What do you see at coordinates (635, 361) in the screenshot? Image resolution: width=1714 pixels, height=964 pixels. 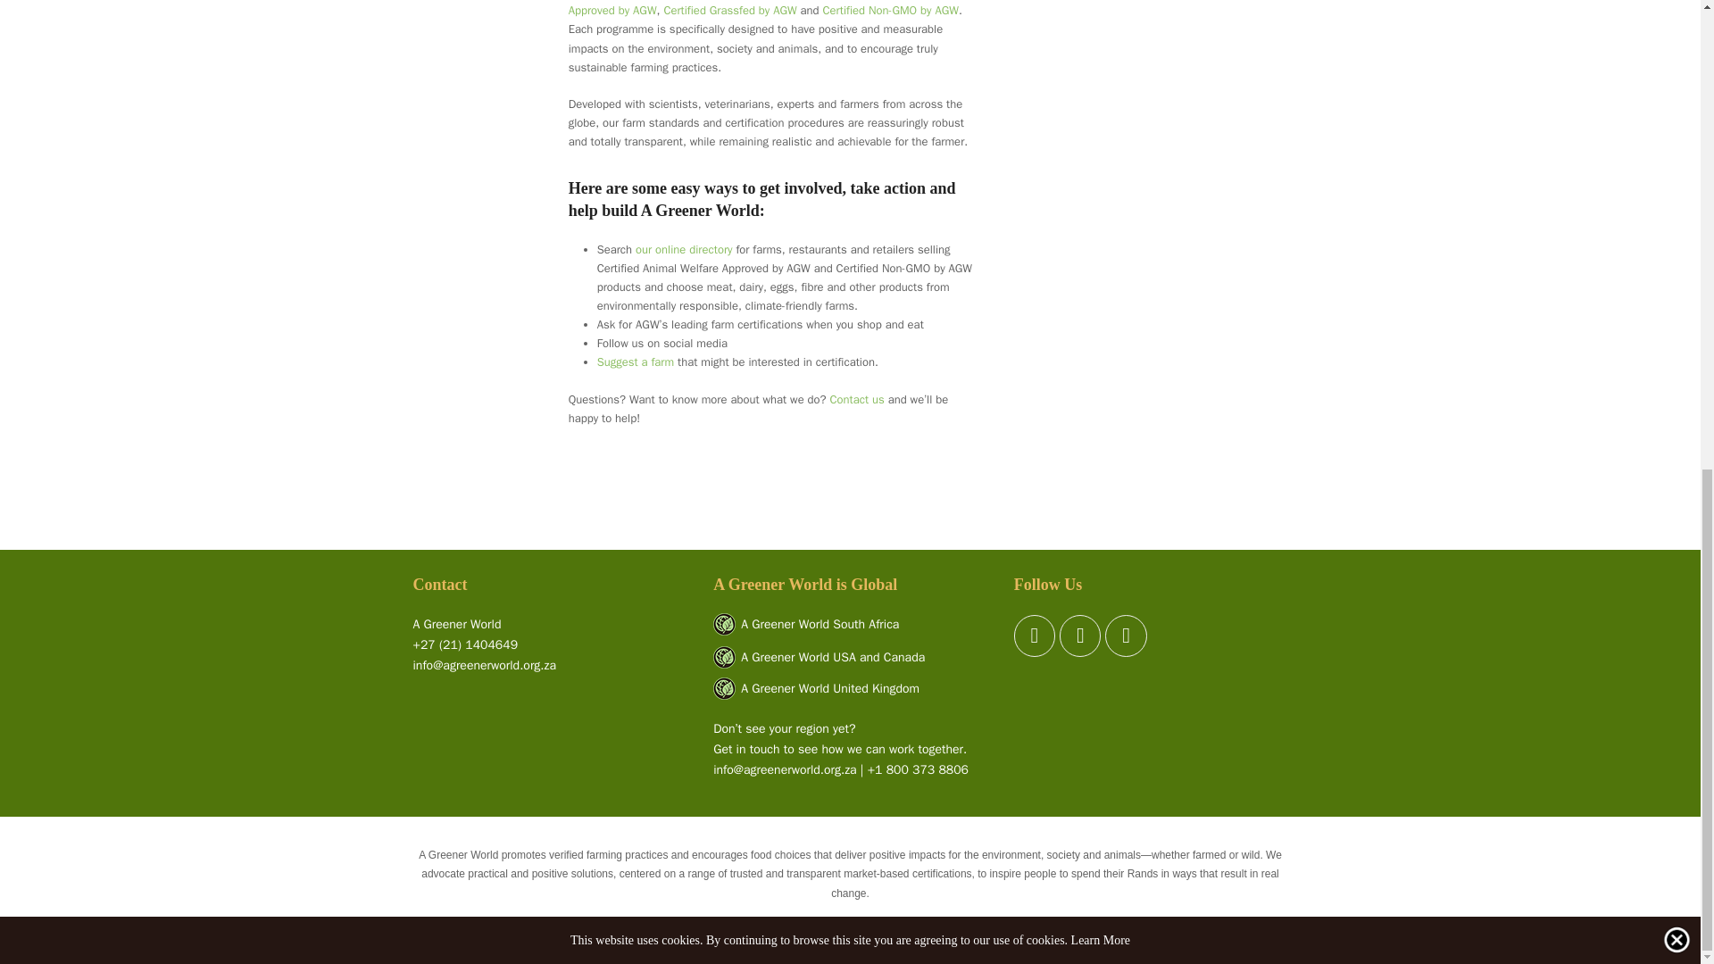 I see `Suggest a farm` at bounding box center [635, 361].